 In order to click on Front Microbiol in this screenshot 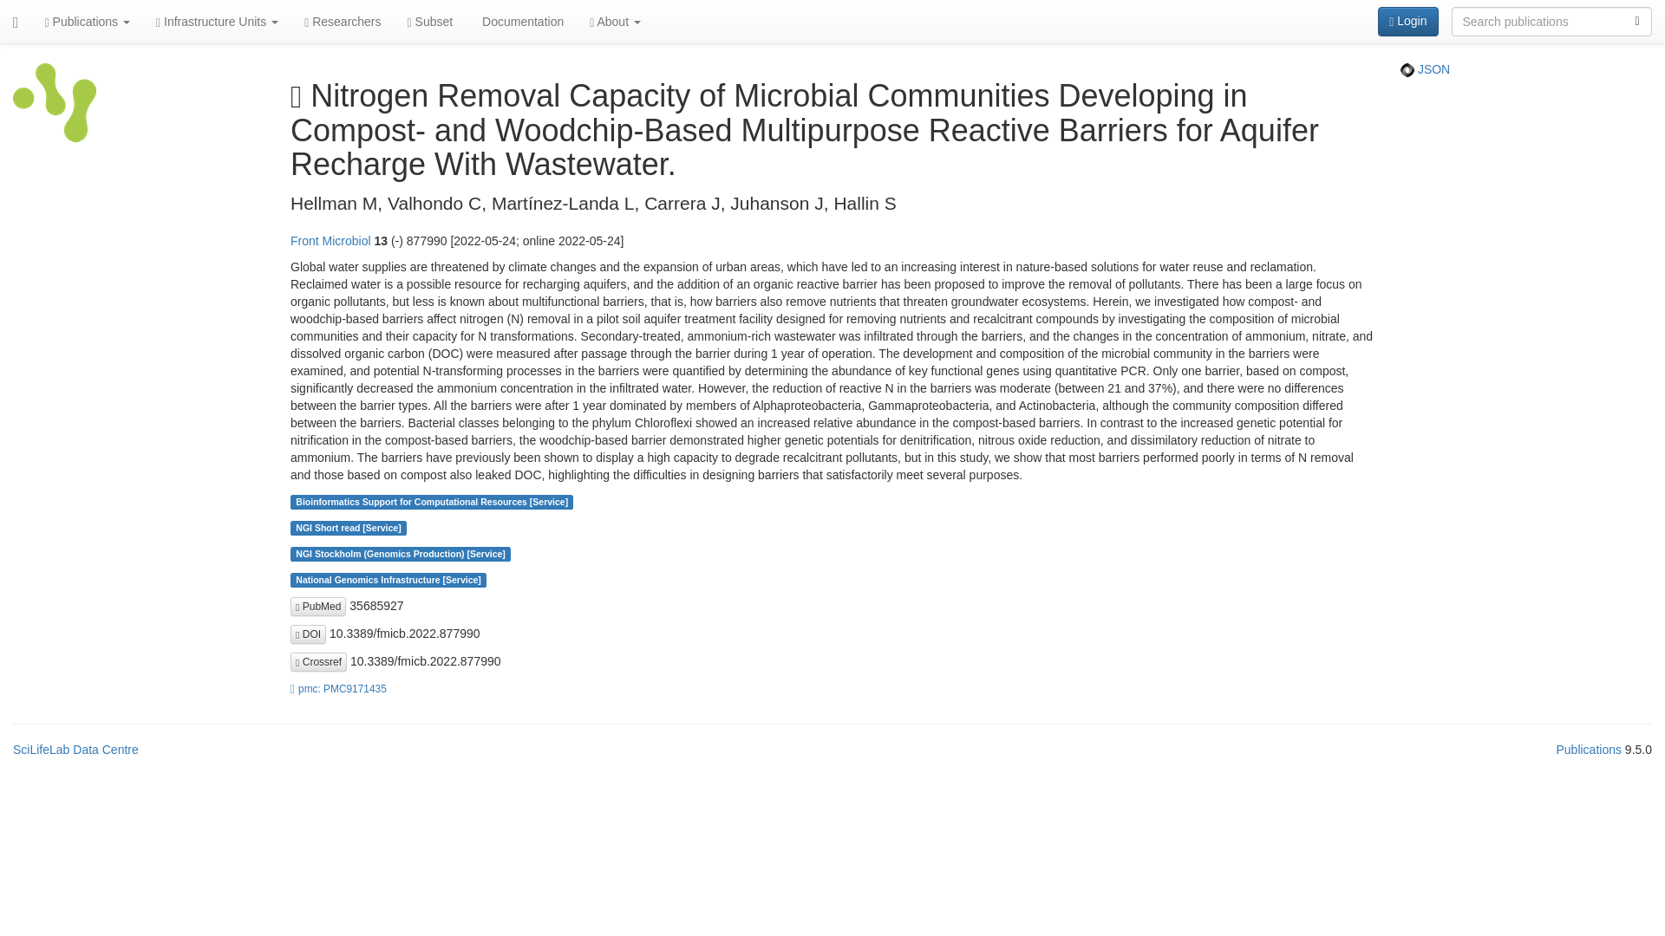, I will do `click(330, 241)`.